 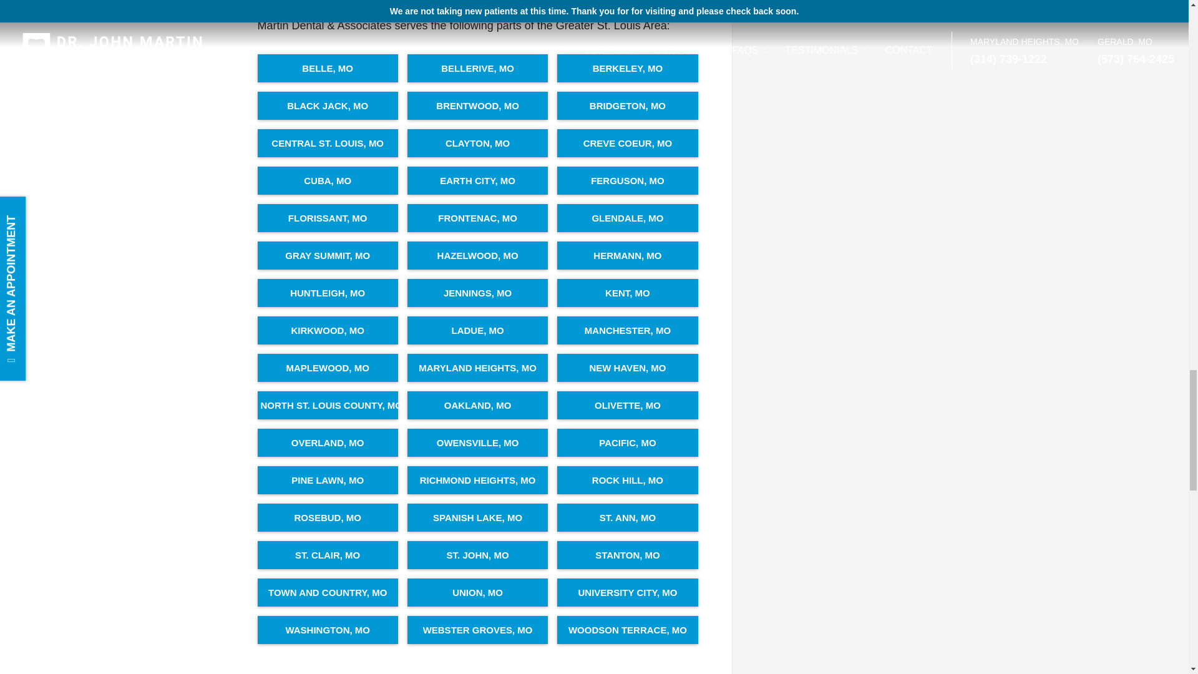 I want to click on BERKELEY, MO, so click(x=626, y=68).